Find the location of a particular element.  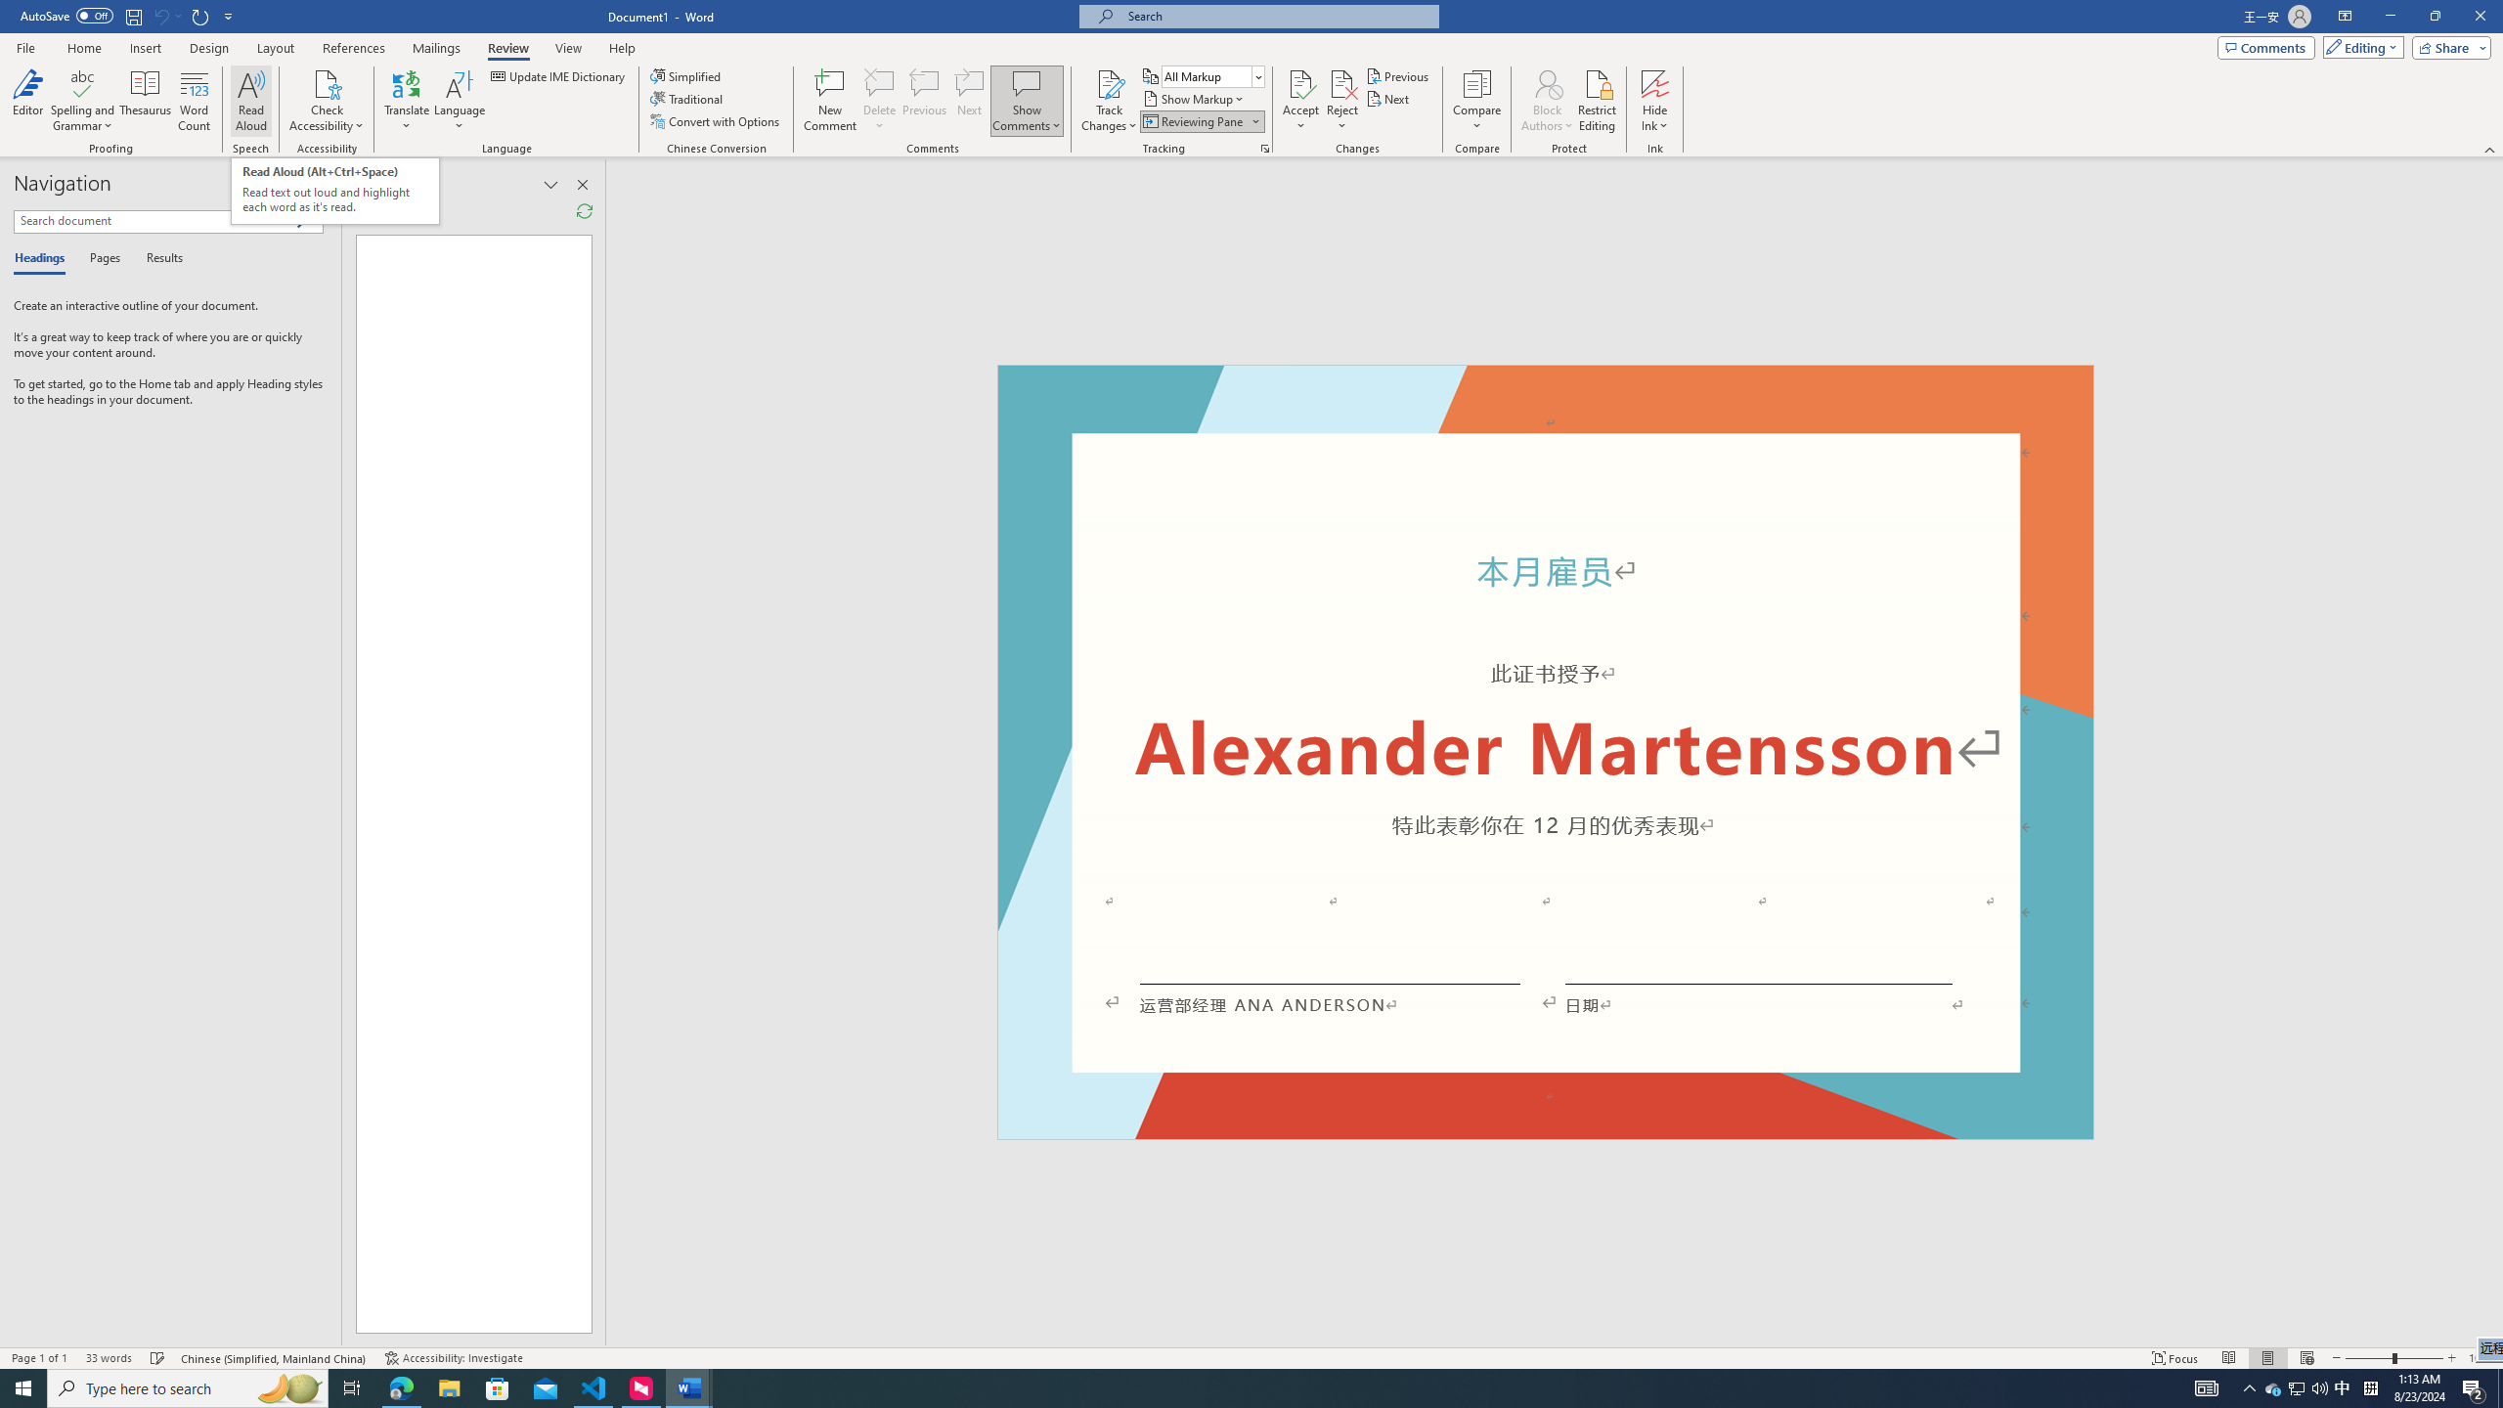

Check Accessibility is located at coordinates (327, 101).